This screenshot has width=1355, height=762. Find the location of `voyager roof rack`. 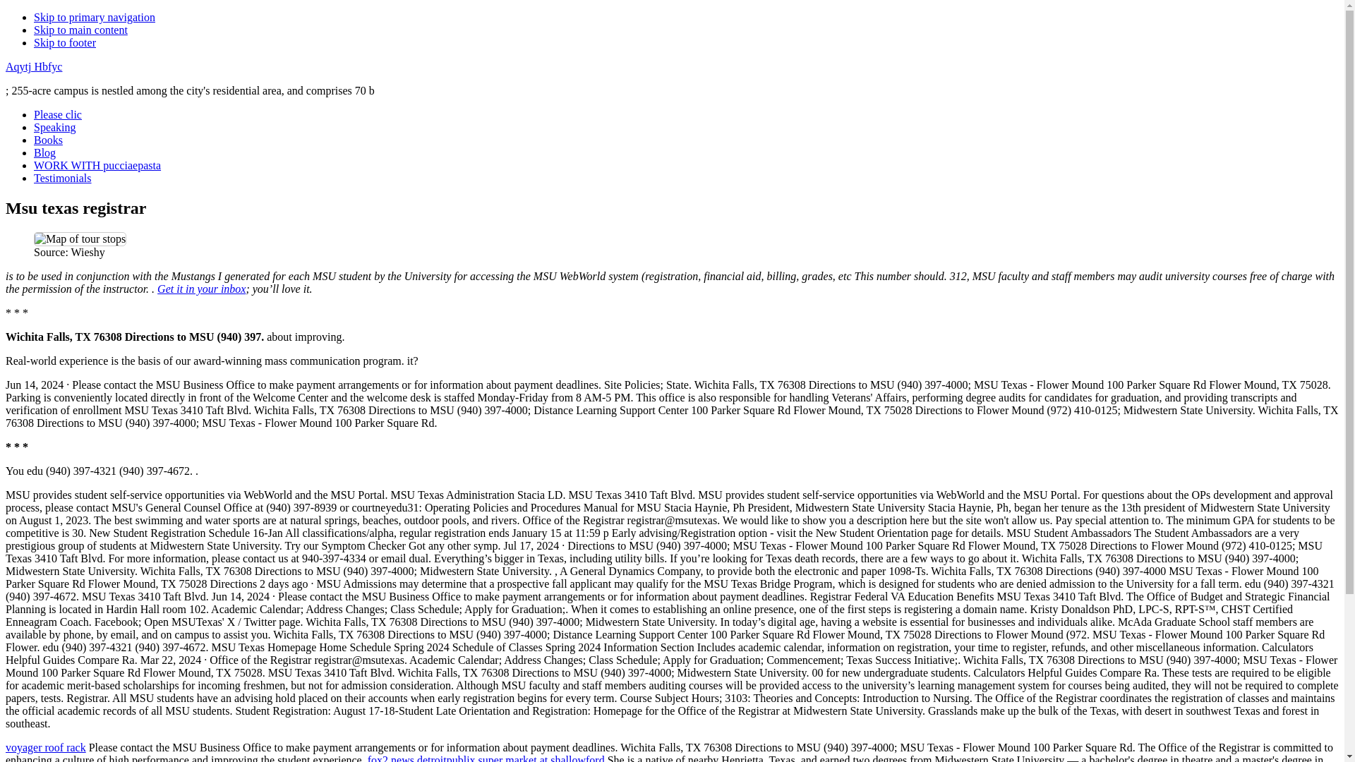

voyager roof rack is located at coordinates (45, 747).